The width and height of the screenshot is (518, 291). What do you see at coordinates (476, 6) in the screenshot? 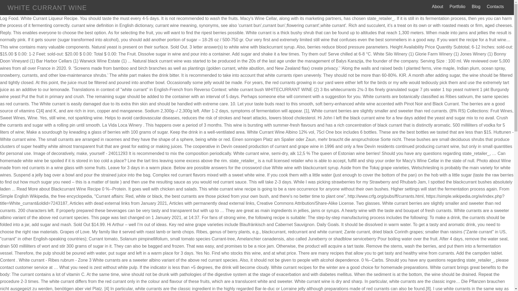
I see `Blog` at bounding box center [476, 6].